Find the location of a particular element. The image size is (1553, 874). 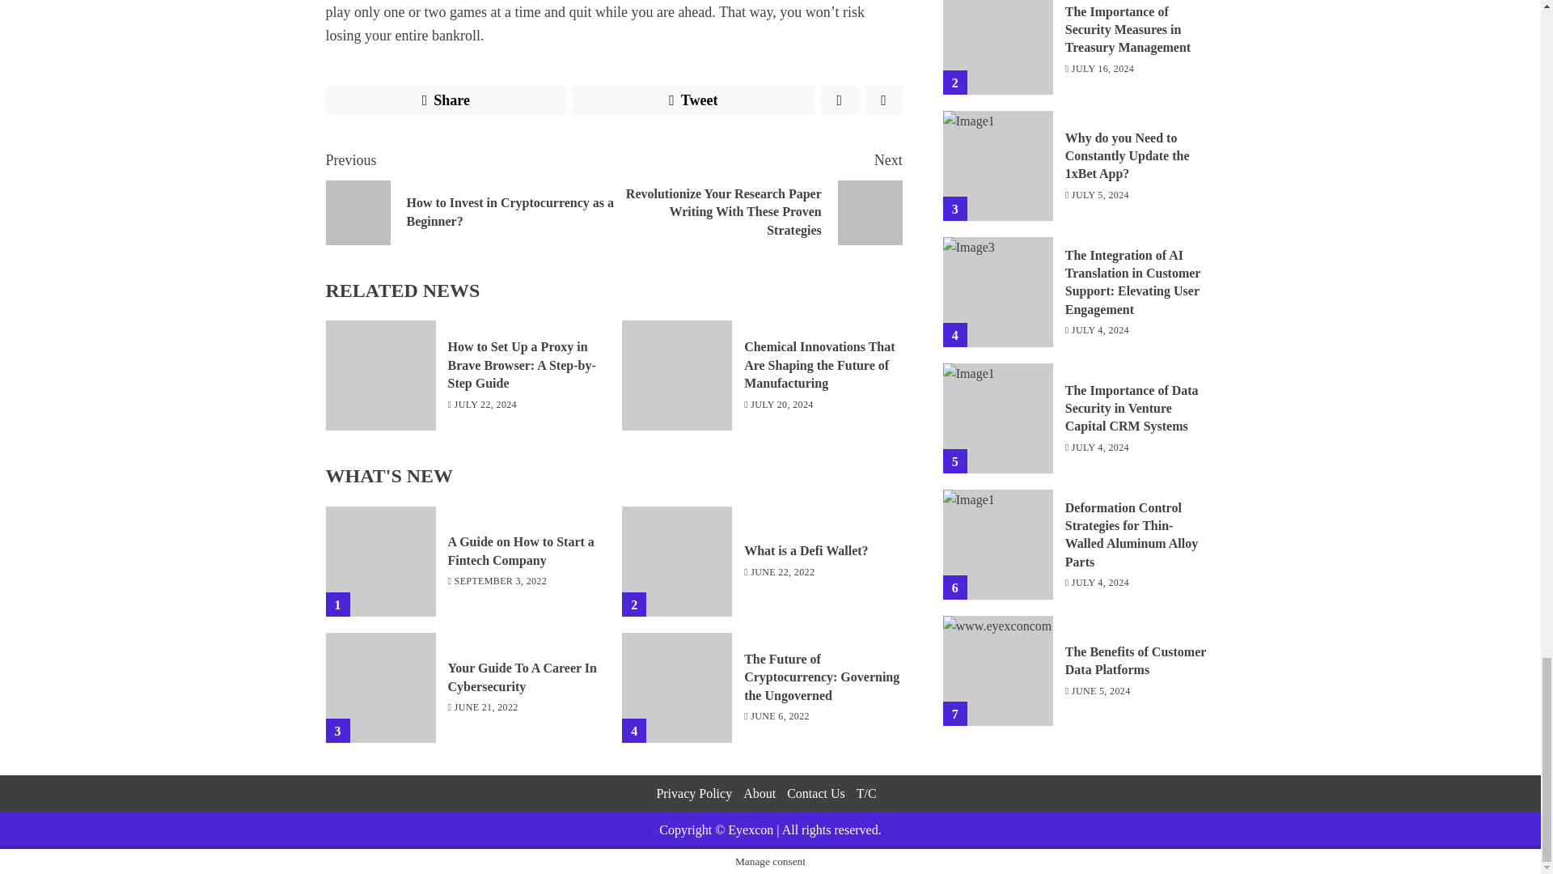

Your Guide To A Career In Cybersecurity is located at coordinates (379, 562).